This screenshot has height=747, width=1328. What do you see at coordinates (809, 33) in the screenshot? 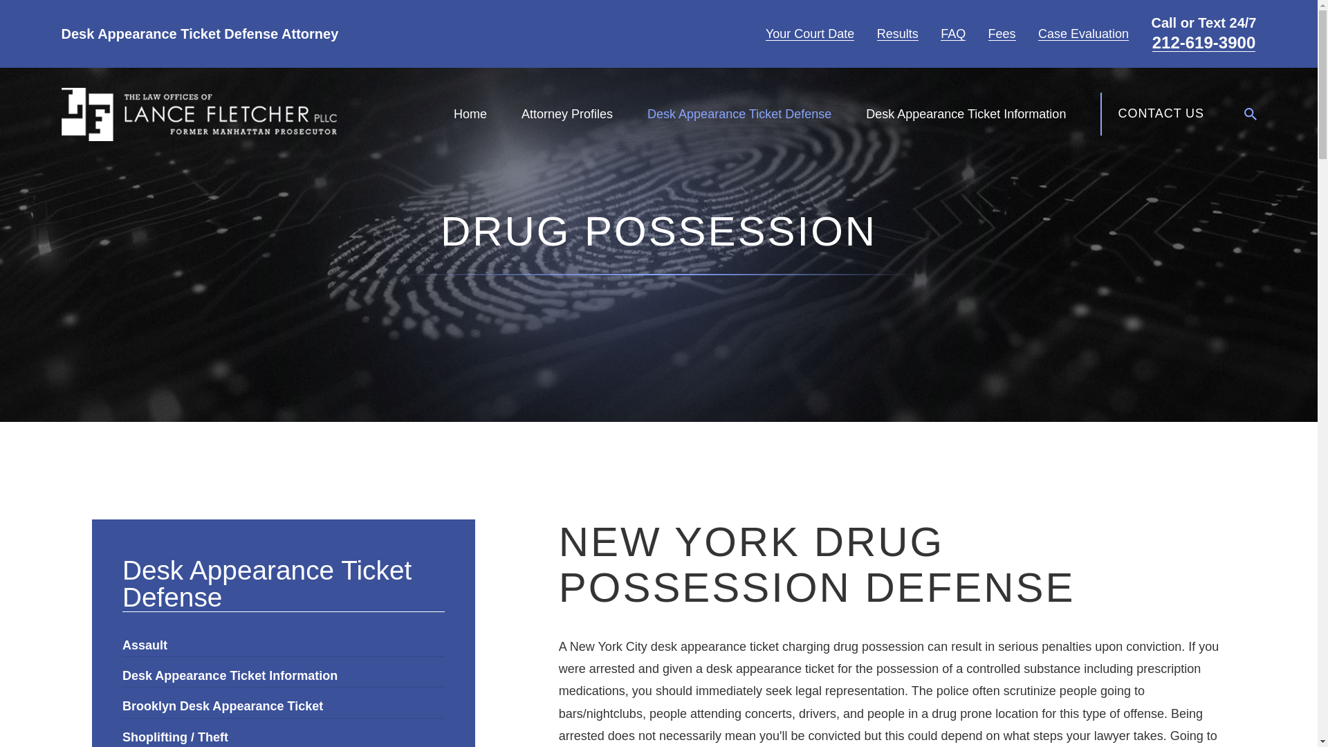
I see `Your Court Date` at bounding box center [809, 33].